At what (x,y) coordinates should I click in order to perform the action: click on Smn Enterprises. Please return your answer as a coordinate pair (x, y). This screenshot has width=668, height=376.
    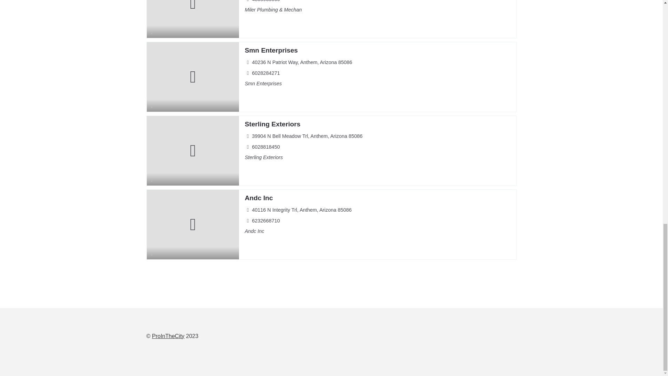
    Looking at the image, I should click on (271, 50).